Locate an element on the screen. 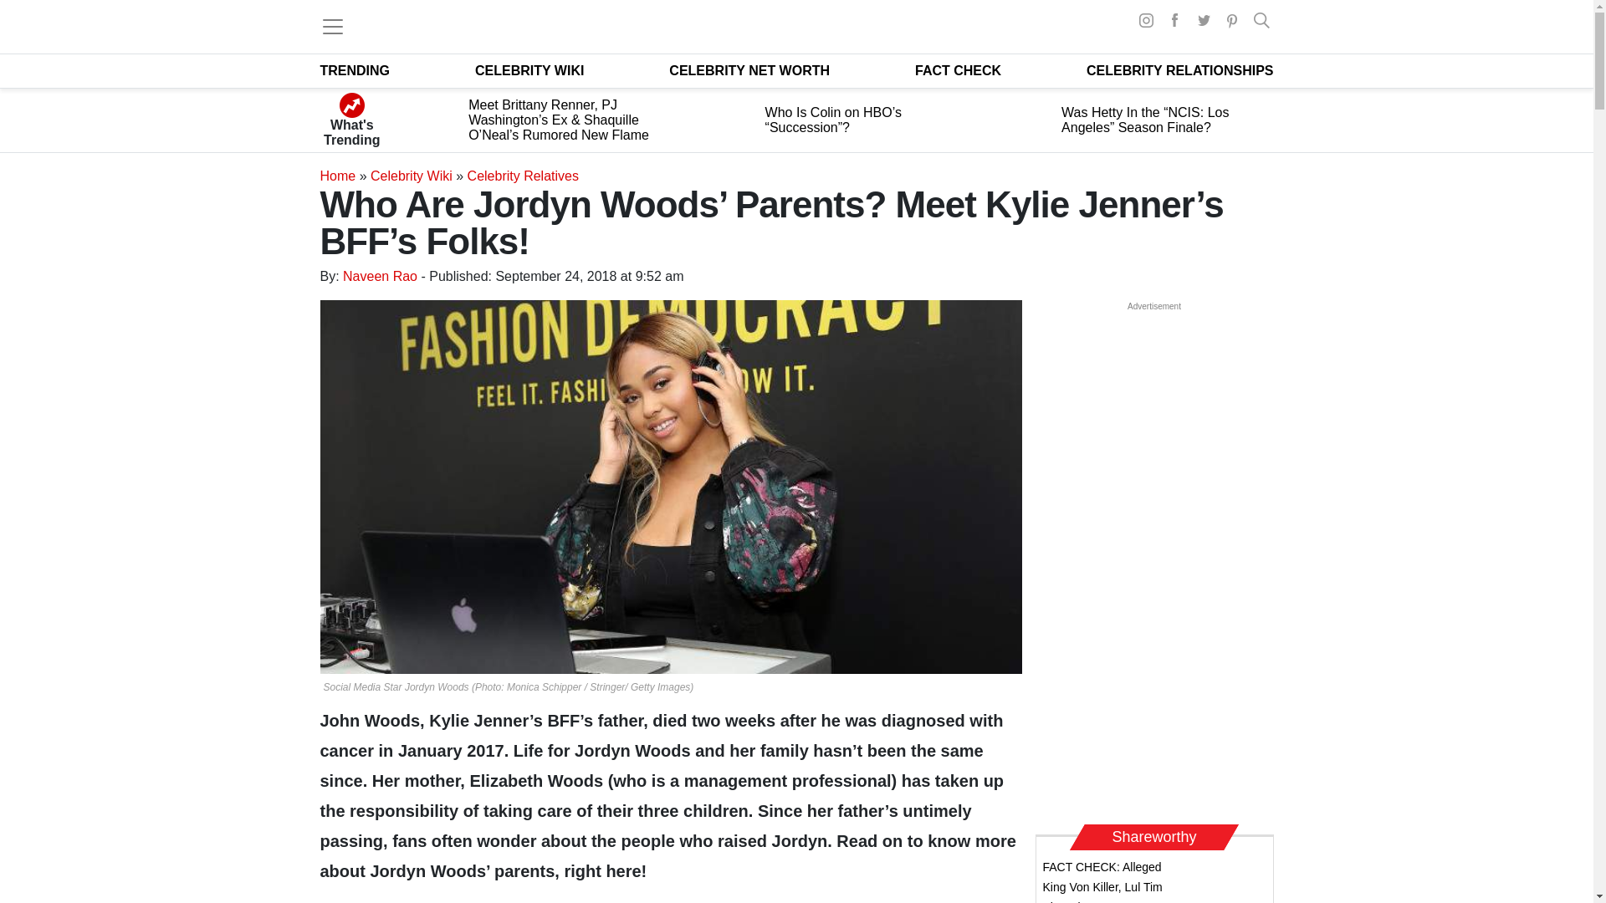 The width and height of the screenshot is (1606, 903). Celebrity Wiki is located at coordinates (412, 176).